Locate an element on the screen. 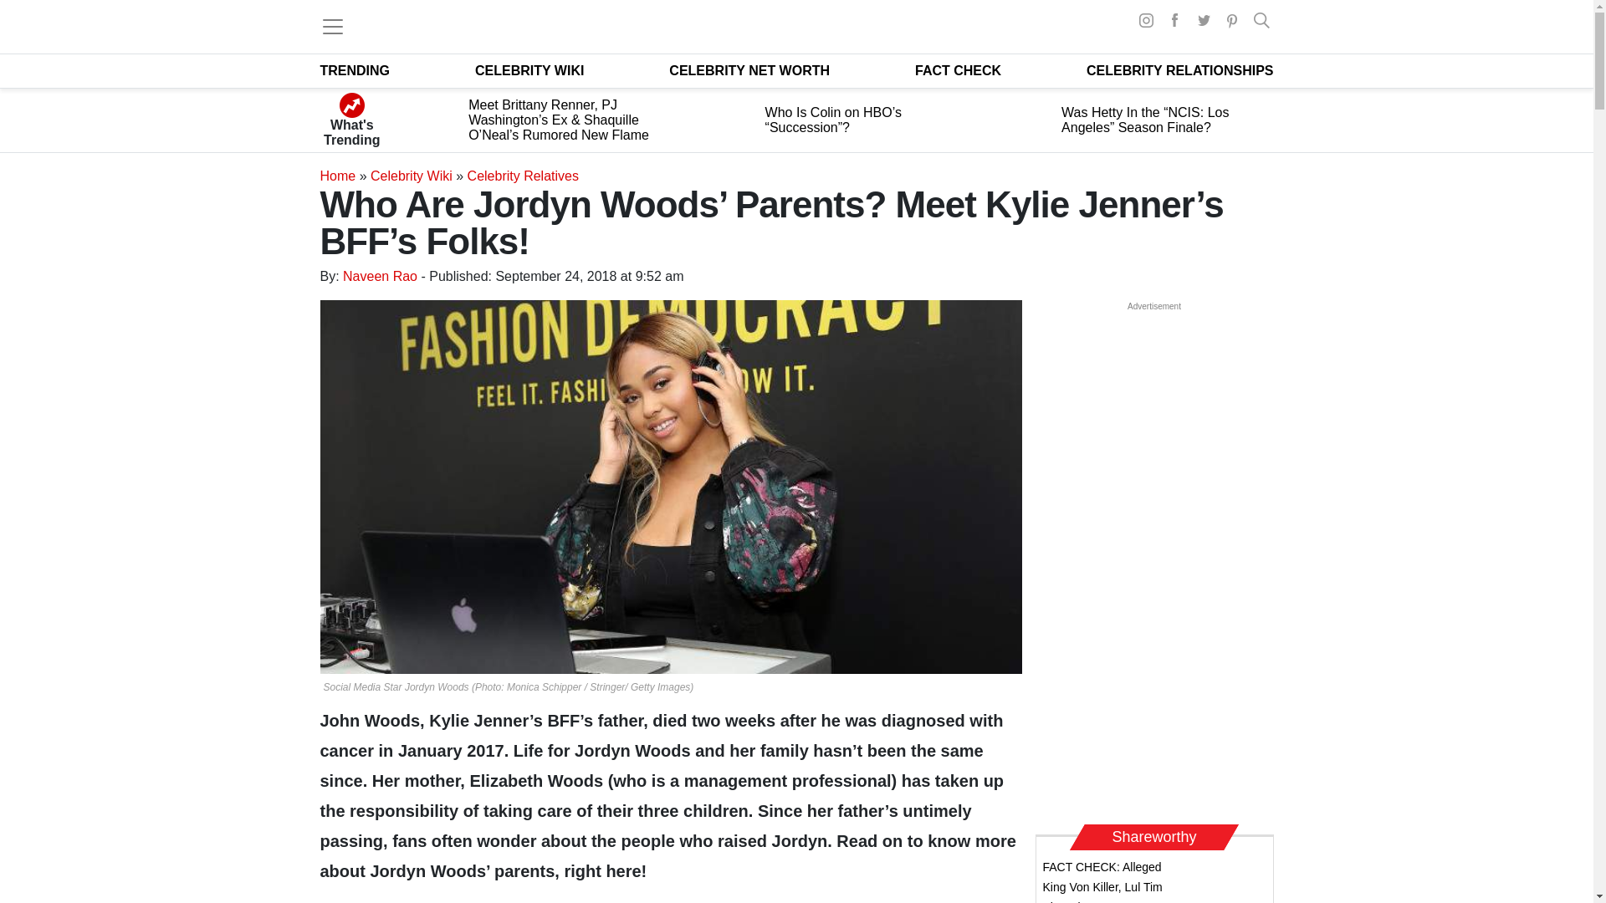 The width and height of the screenshot is (1606, 903). Celebrity Wiki is located at coordinates (412, 176).